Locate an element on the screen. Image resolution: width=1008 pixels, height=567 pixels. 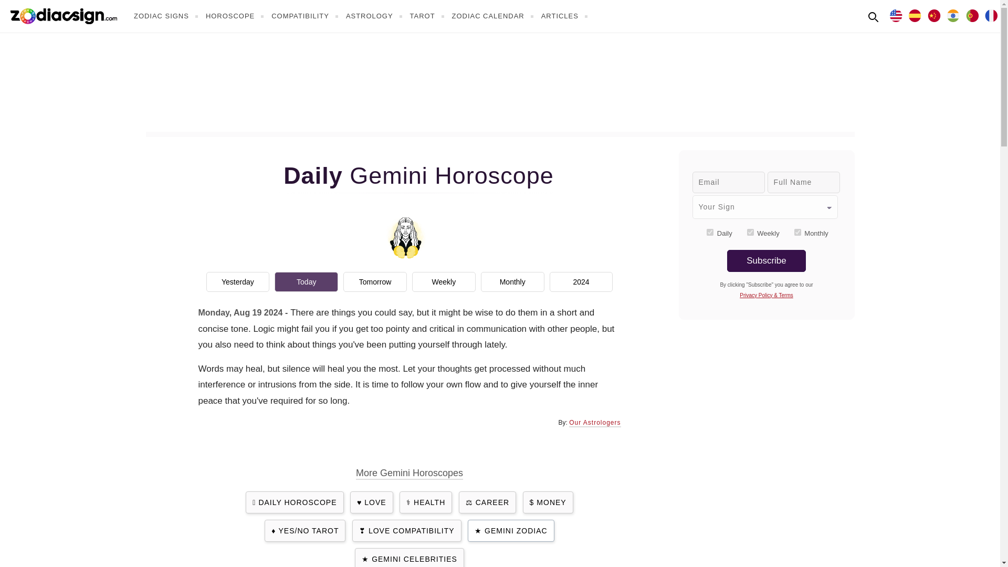
weekly is located at coordinates (750, 232).